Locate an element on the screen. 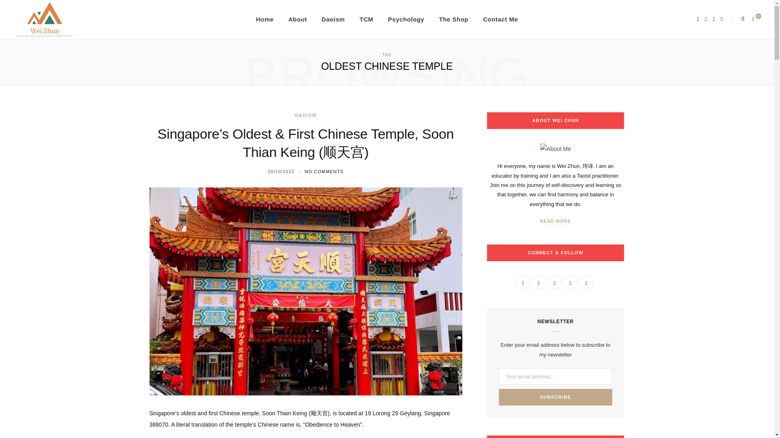 The image size is (780, 438). Contact Me is located at coordinates (500, 19).